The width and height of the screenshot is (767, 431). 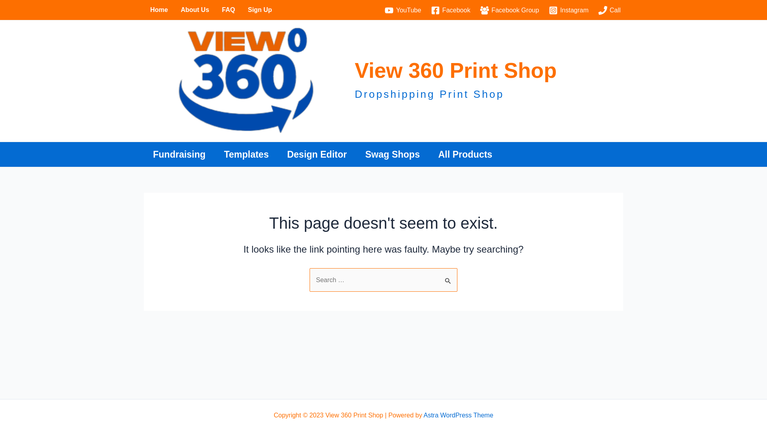 What do you see at coordinates (459, 415) in the screenshot?
I see `Astra WordPress Theme` at bounding box center [459, 415].